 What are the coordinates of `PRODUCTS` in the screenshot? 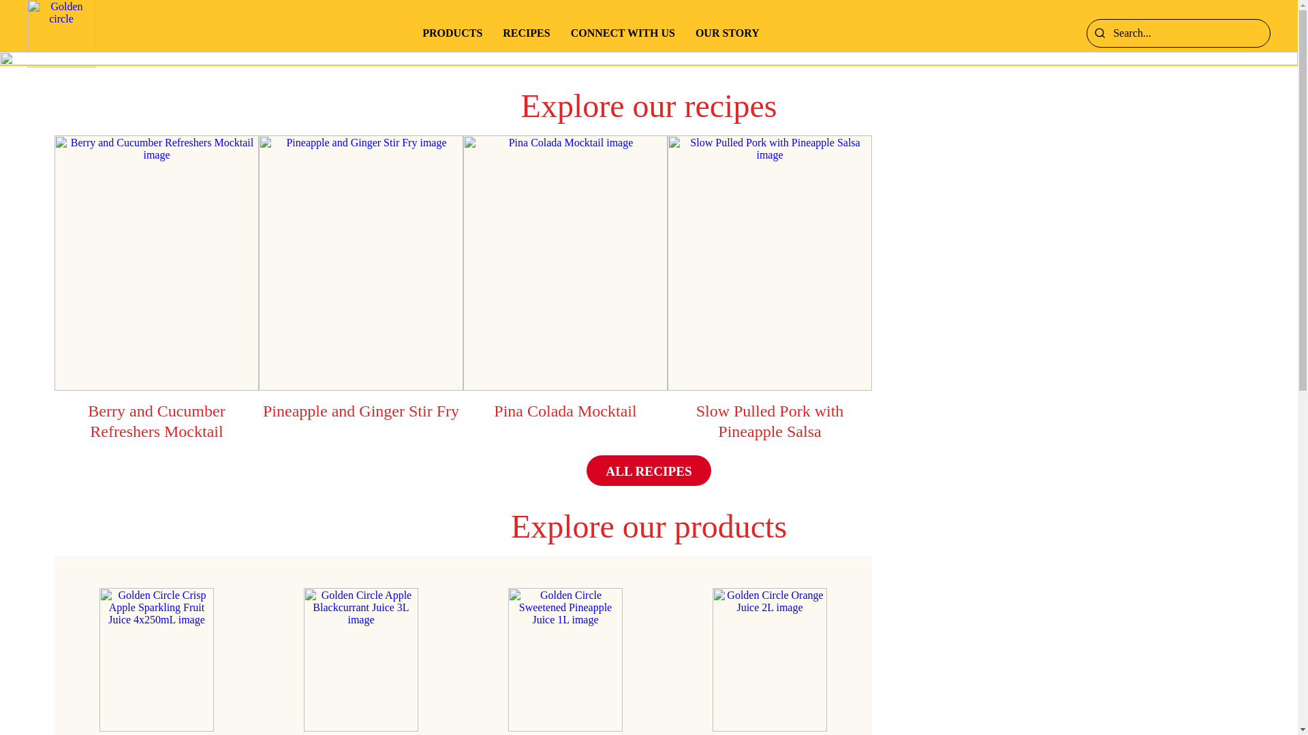 It's located at (452, 33).